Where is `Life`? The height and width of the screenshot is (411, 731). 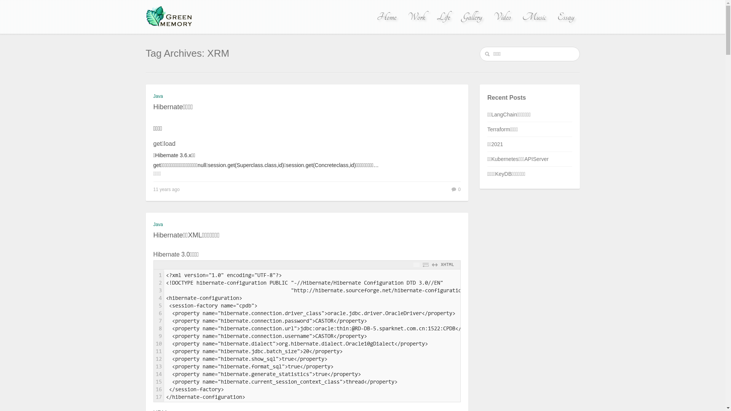
Life is located at coordinates (443, 17).